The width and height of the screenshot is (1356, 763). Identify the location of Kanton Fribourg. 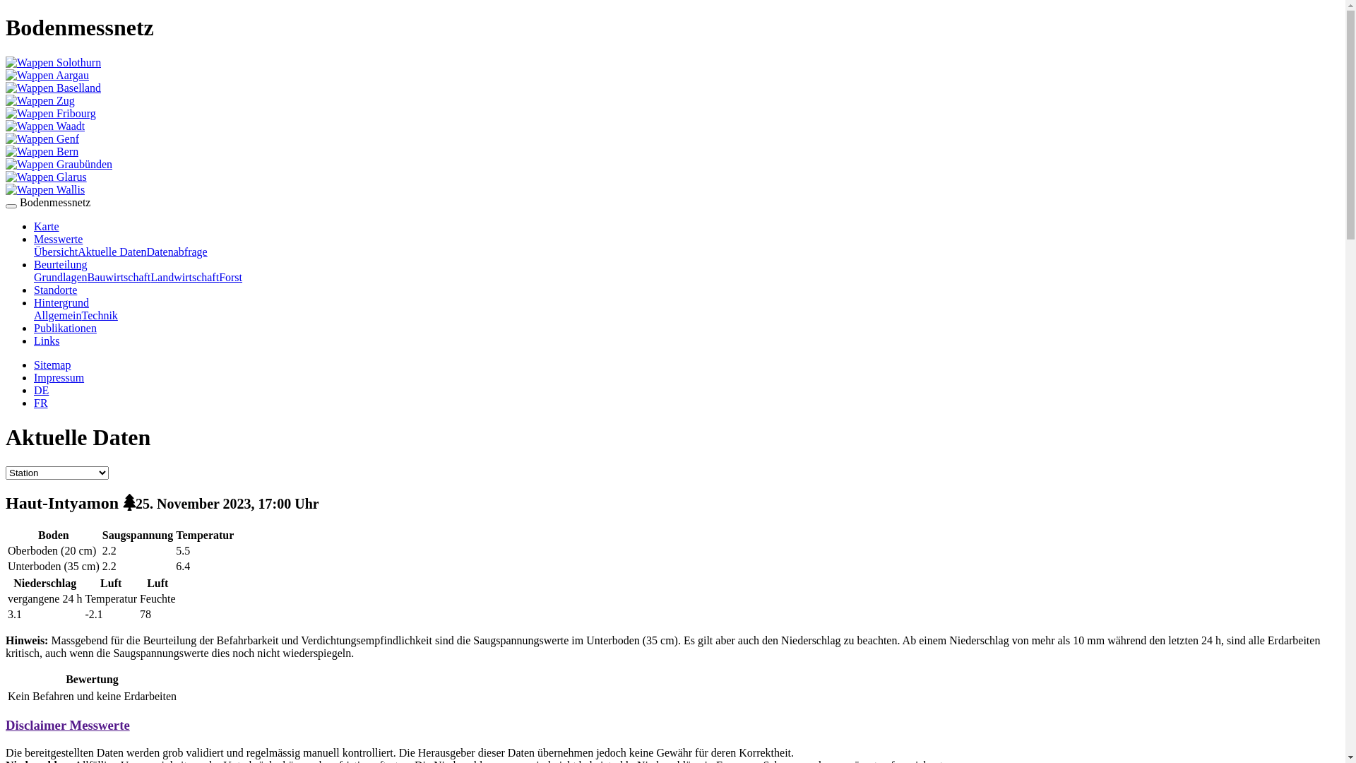
(51, 113).